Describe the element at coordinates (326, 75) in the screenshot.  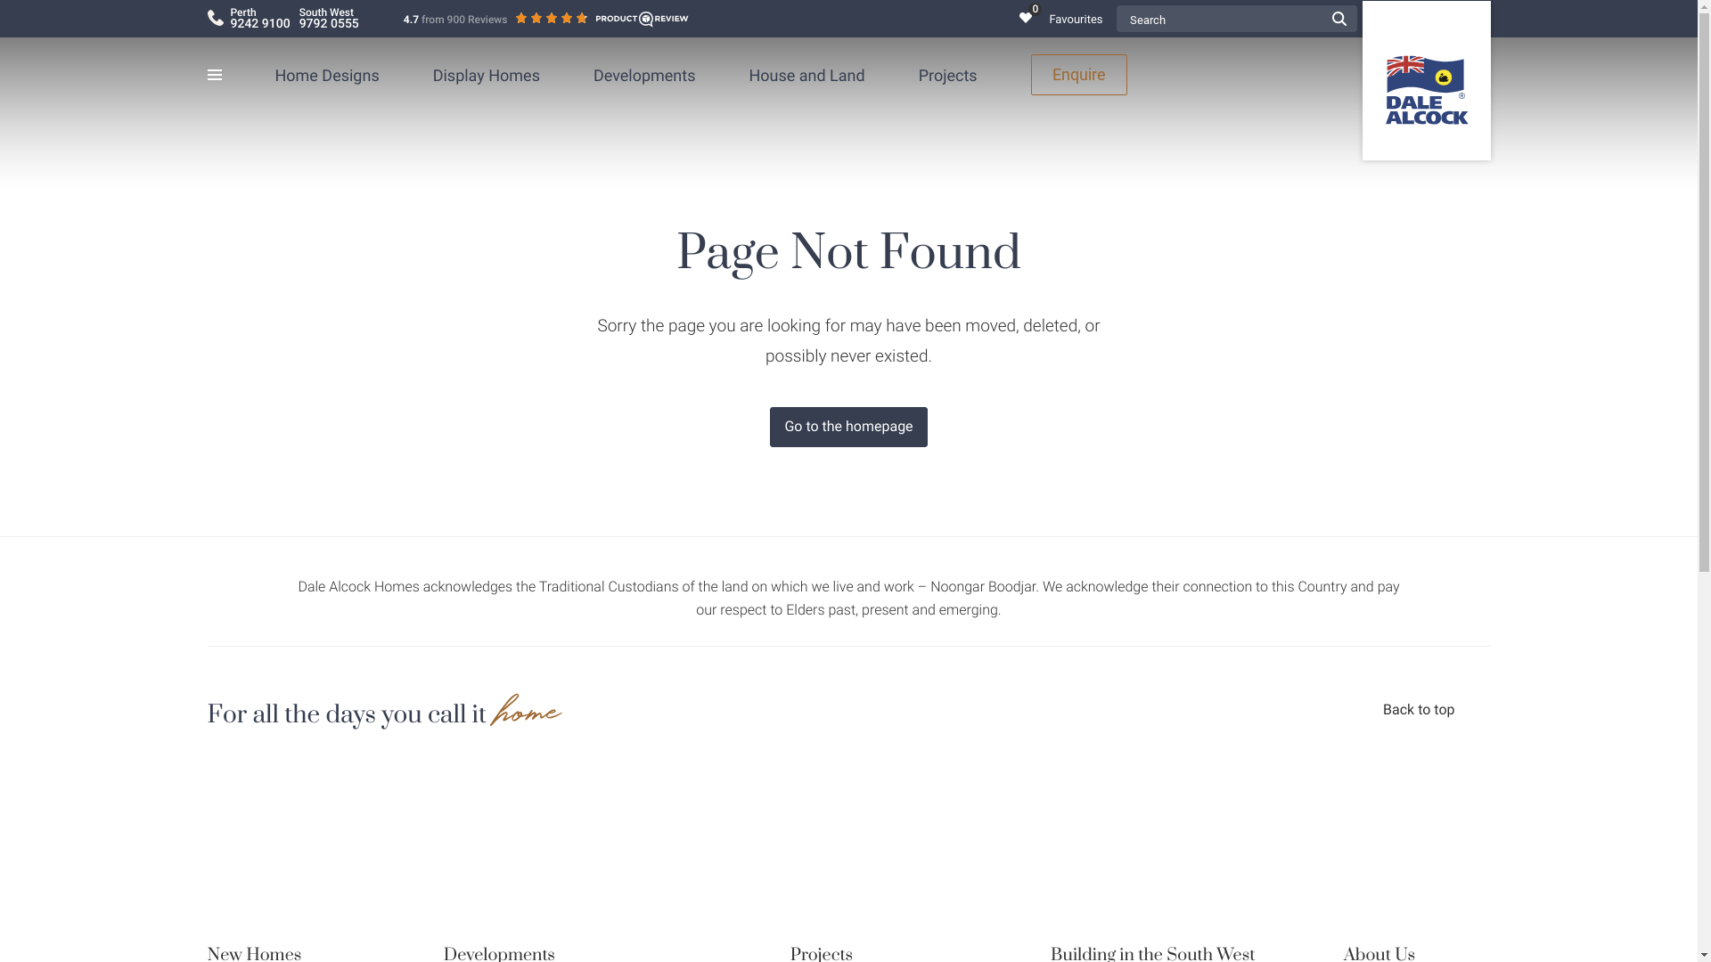
I see `Home Designs` at that location.